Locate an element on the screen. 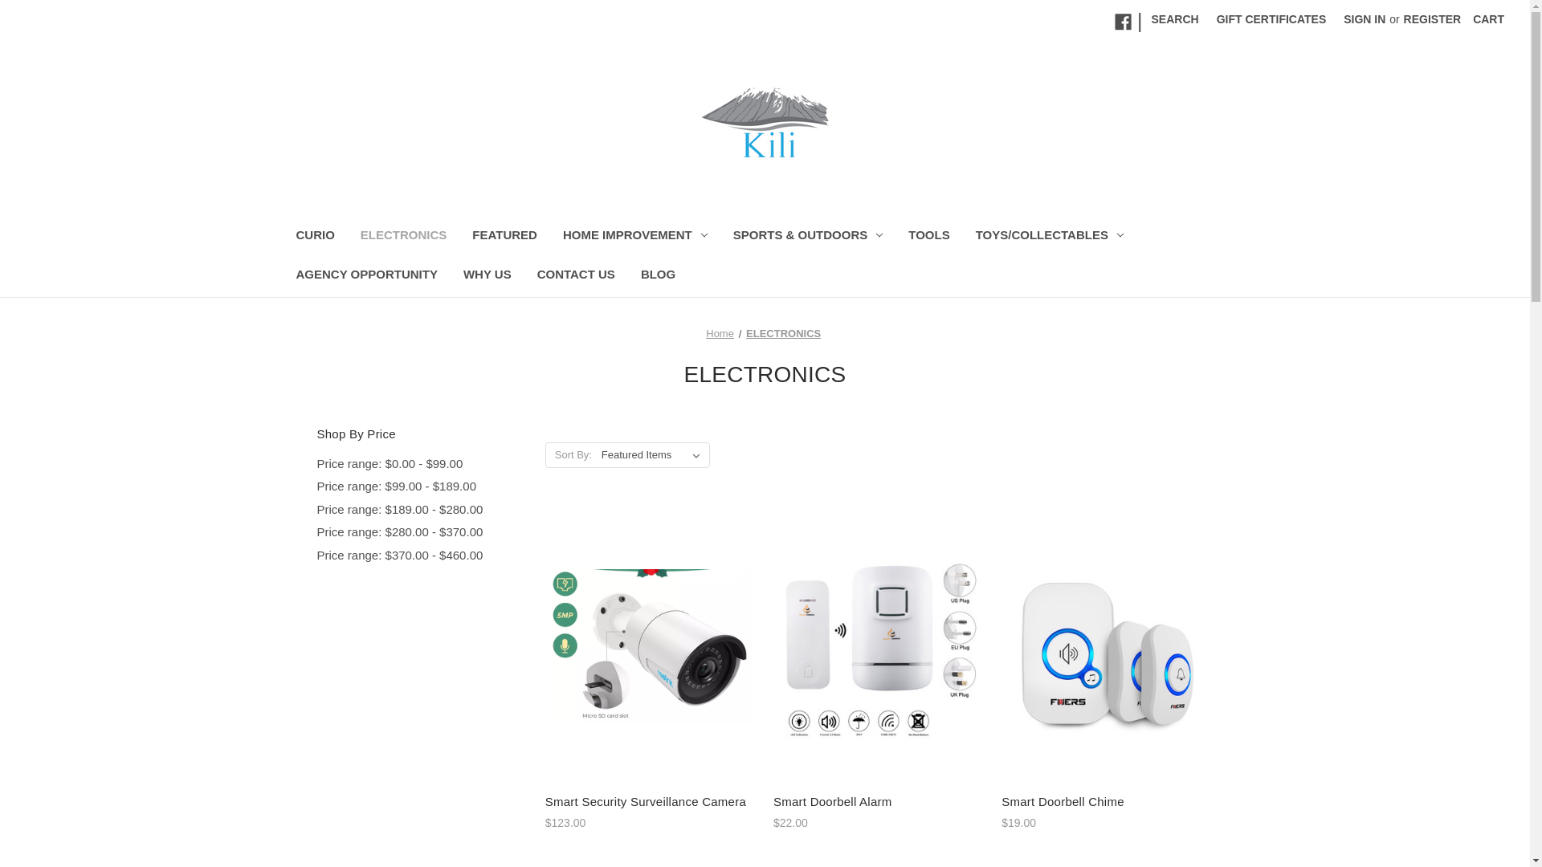 Image resolution: width=1542 pixels, height=867 pixels. CONTACT US is located at coordinates (577, 276).